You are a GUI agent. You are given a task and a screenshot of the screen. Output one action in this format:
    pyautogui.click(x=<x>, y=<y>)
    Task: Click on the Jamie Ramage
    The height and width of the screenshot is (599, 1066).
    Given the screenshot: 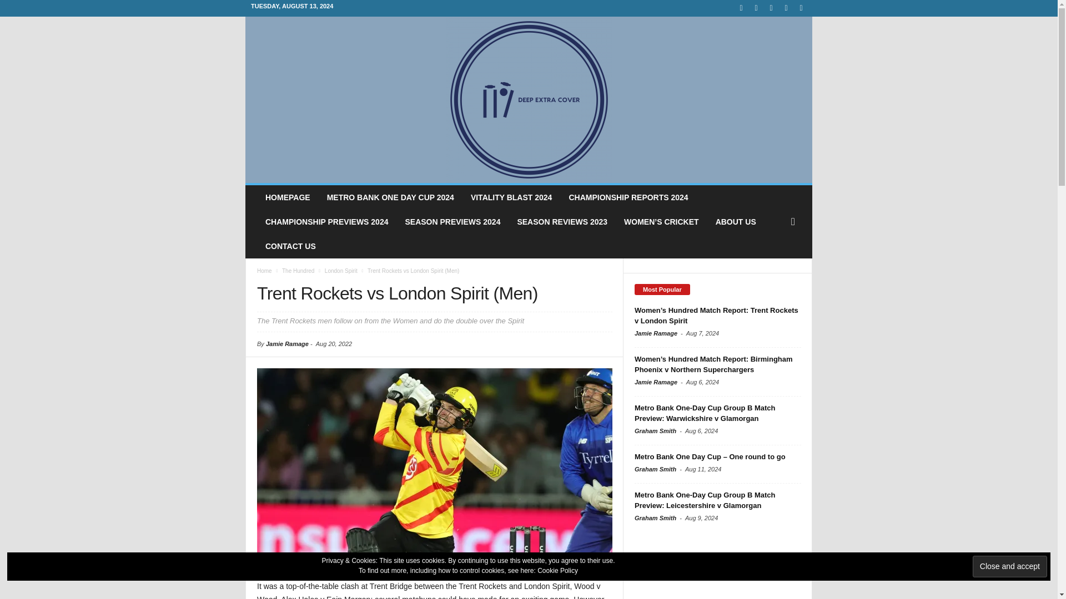 What is the action you would take?
    pyautogui.click(x=287, y=344)
    